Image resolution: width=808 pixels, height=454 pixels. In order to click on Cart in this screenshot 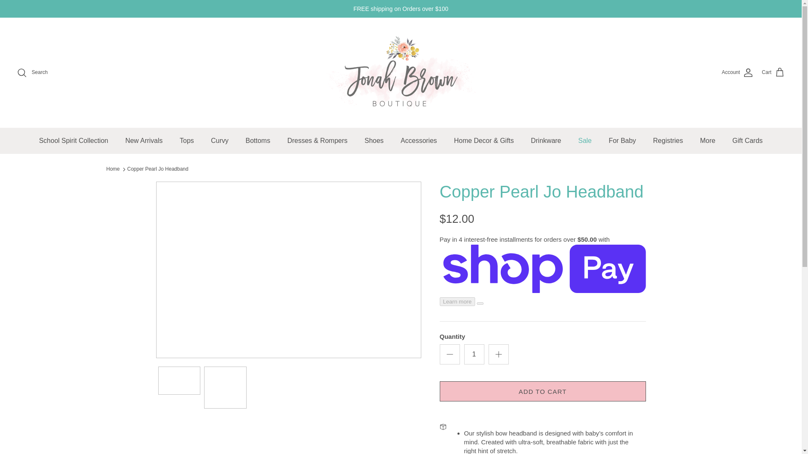, I will do `click(773, 72)`.